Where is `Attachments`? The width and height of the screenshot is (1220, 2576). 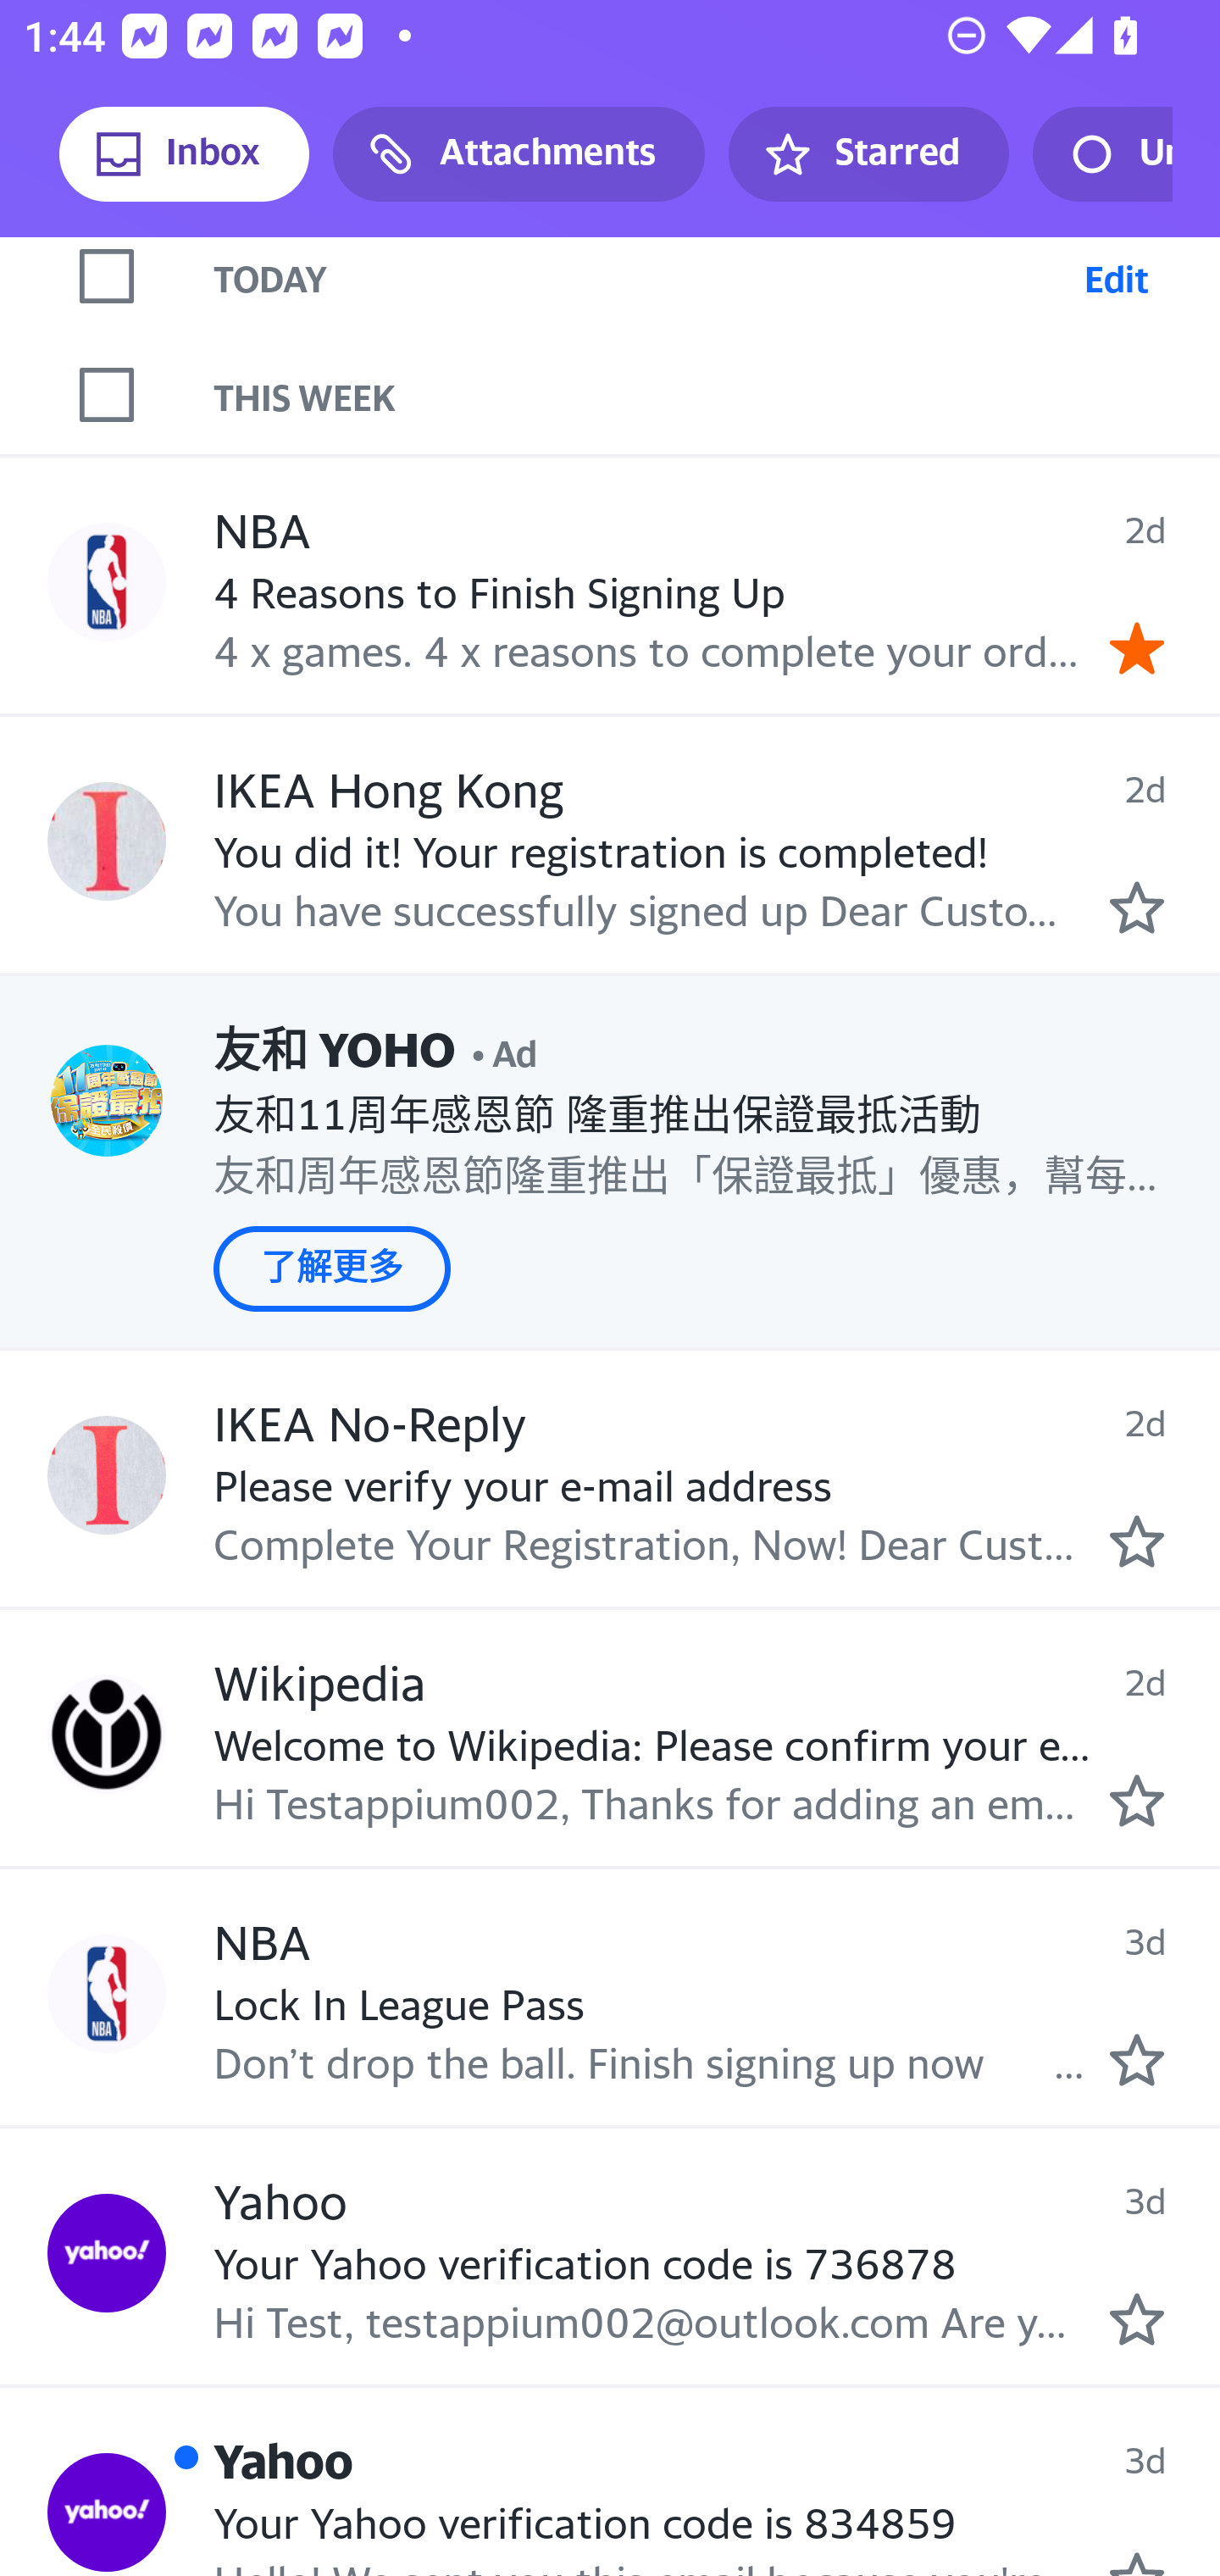
Attachments is located at coordinates (518, 154).